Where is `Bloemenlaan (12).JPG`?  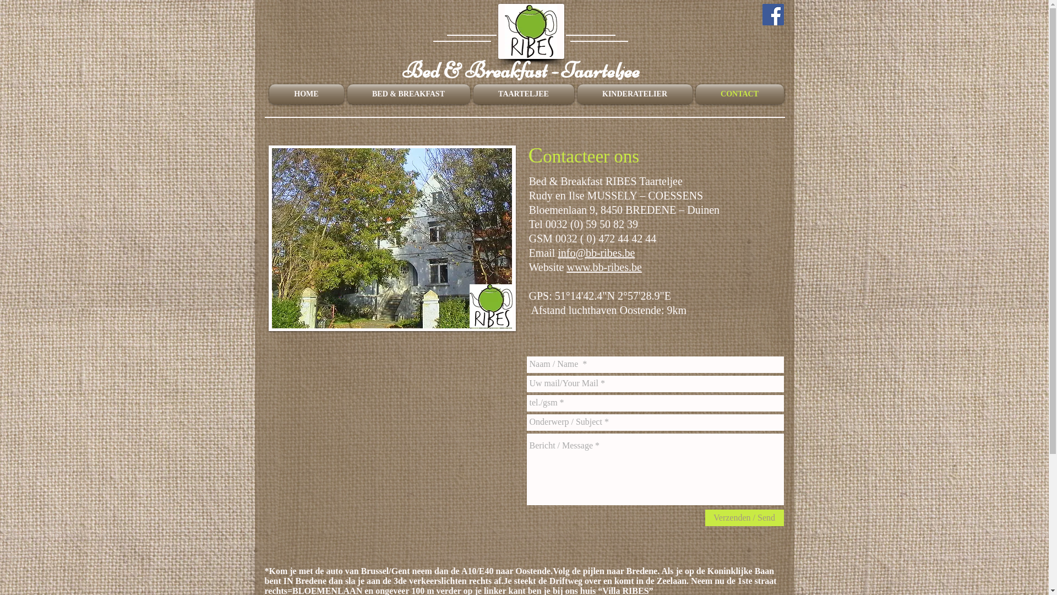
Bloemenlaan (12).JPG is located at coordinates (392, 238).